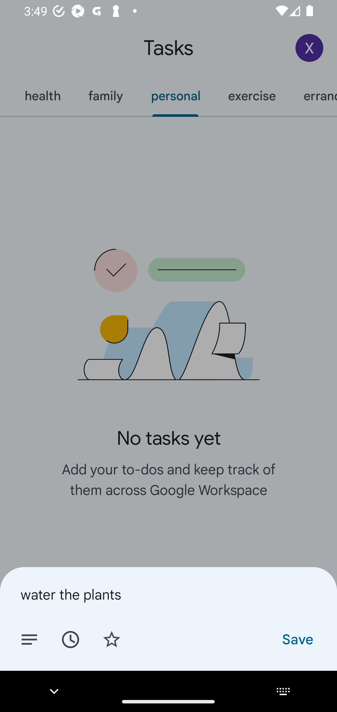 The height and width of the screenshot is (712, 337). Describe the element at coordinates (29, 639) in the screenshot. I see `Add details` at that location.